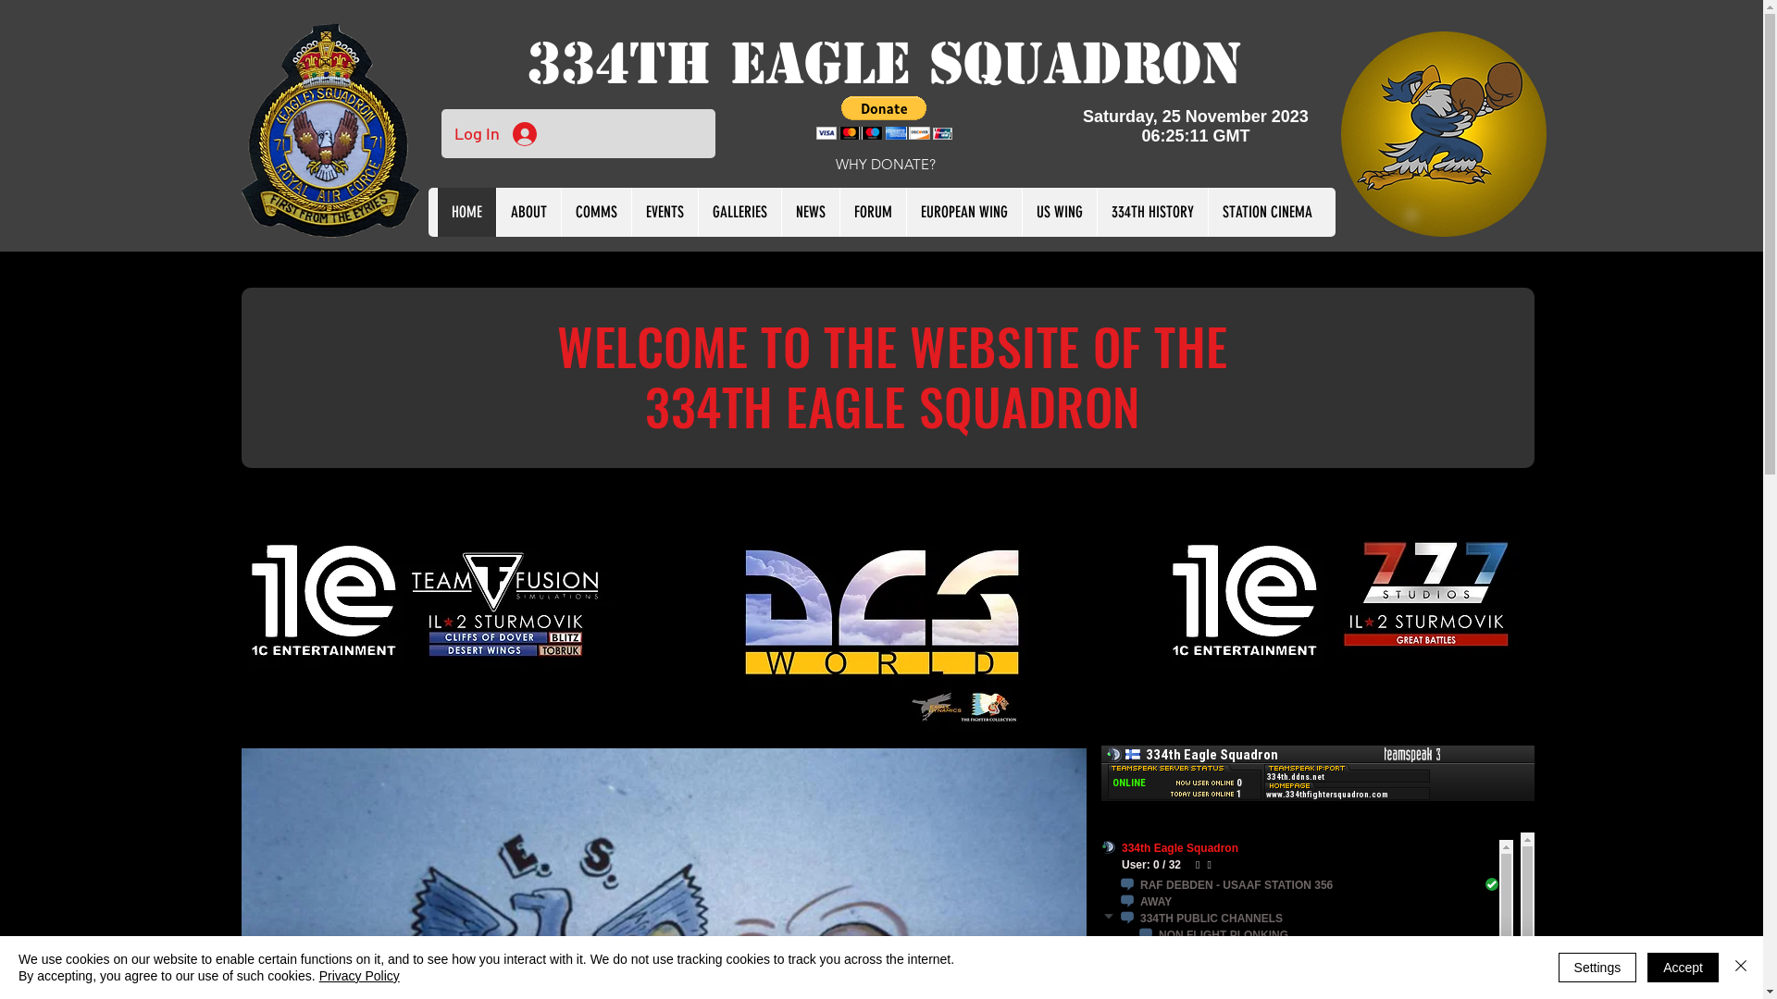  Describe the element at coordinates (873, 213) in the screenshot. I see `FORUM` at that location.